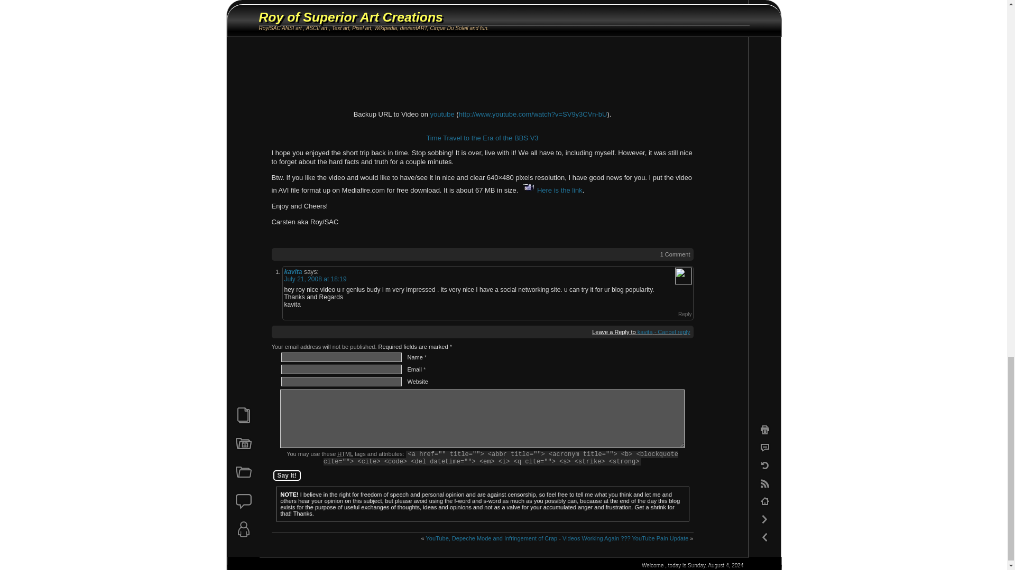 The height and width of the screenshot is (570, 1015). What do you see at coordinates (482, 137) in the screenshot?
I see `Time Travel to the Era of the BBS V3` at bounding box center [482, 137].